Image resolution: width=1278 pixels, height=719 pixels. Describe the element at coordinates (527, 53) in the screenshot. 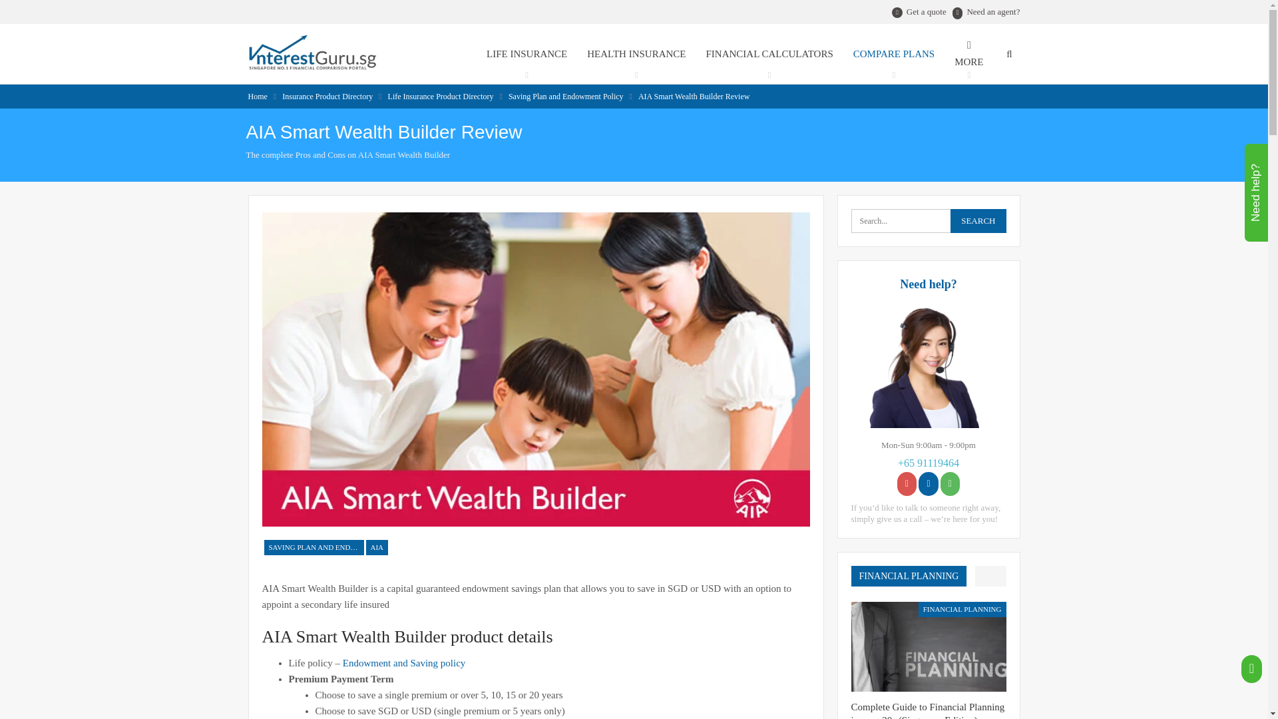

I see `LIFE INSURANCE` at that location.